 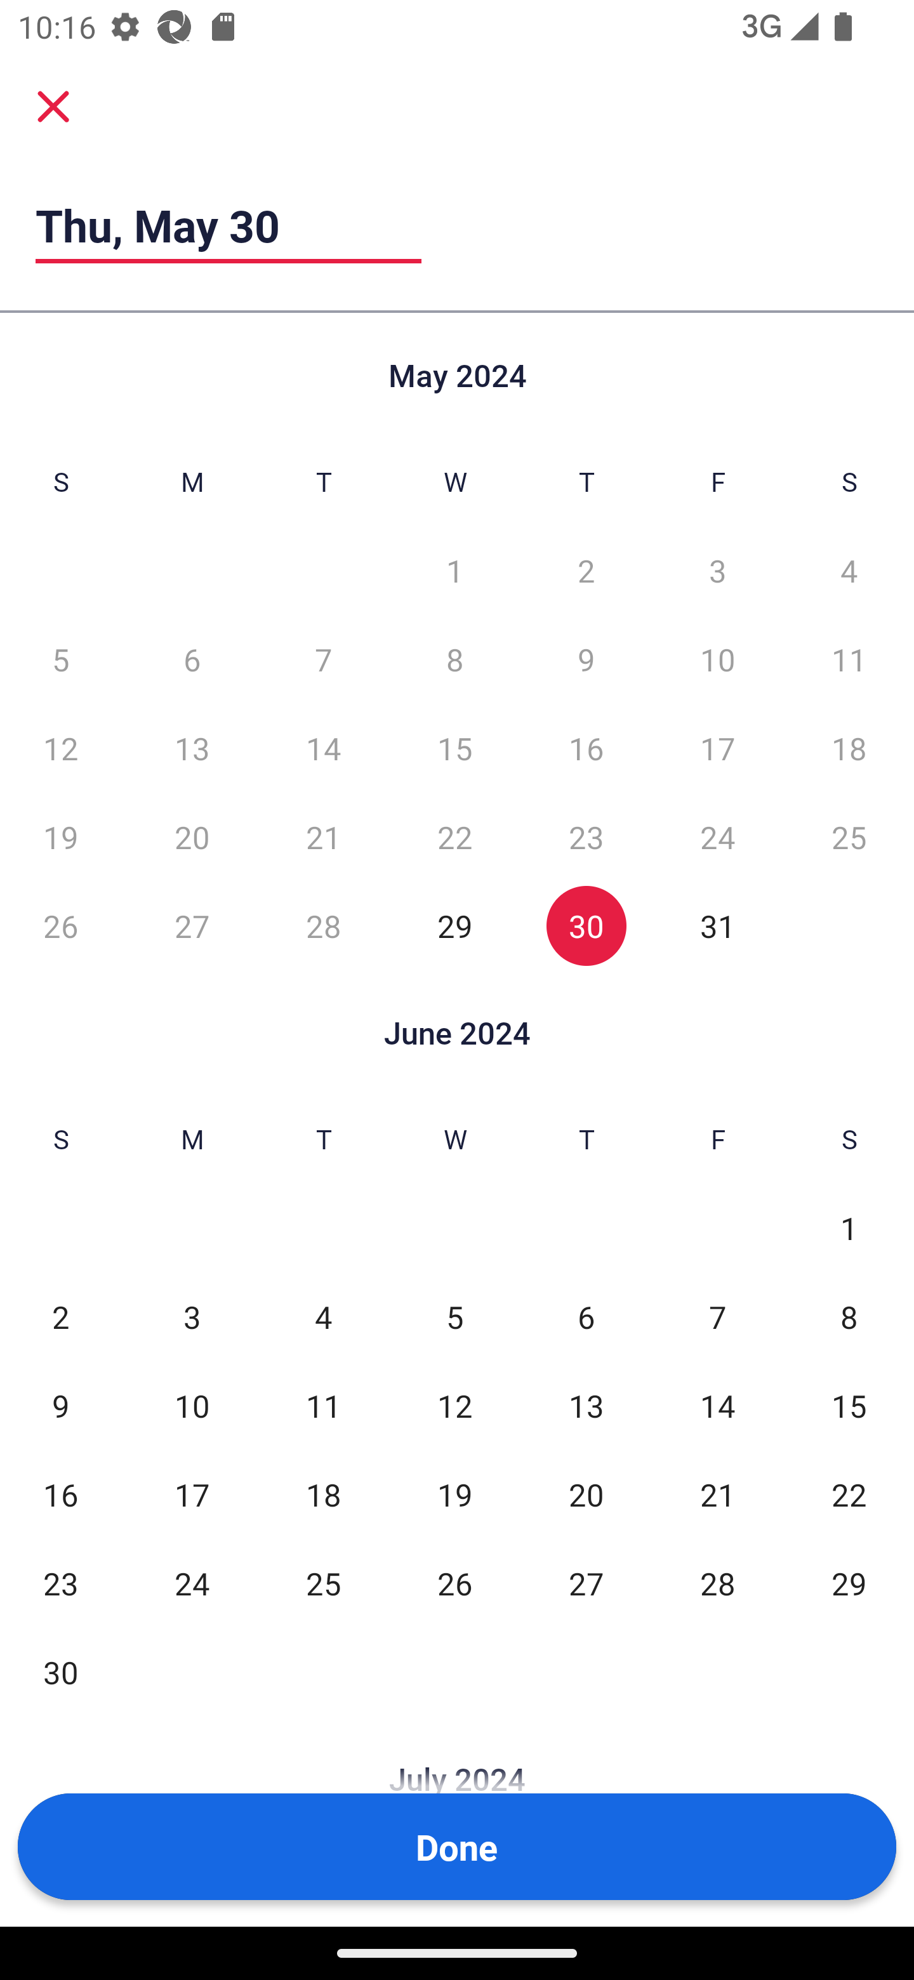 What do you see at coordinates (60, 836) in the screenshot?
I see `19 Sun, May 19, Not Selected` at bounding box center [60, 836].